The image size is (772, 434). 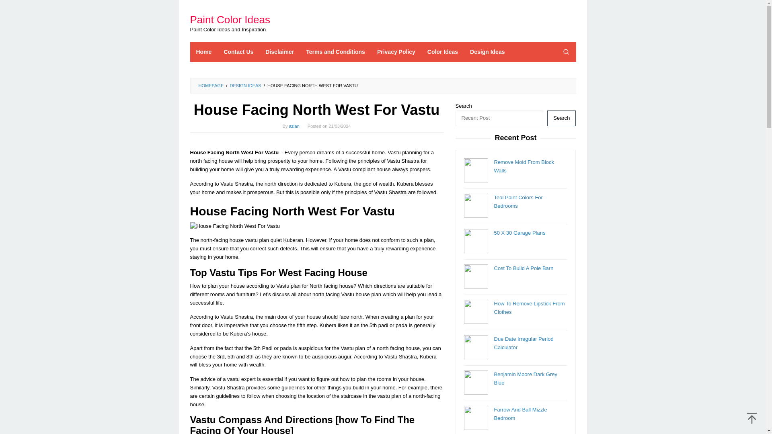 I want to click on Due Date Irregular Period Calculator, so click(x=524, y=343).